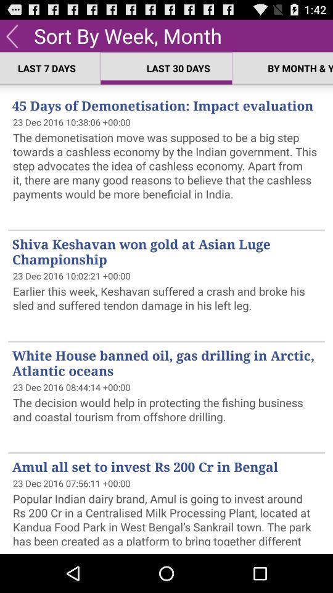 The image size is (333, 593). Describe the element at coordinates (12, 35) in the screenshot. I see `turn on the icon next to sort by week app` at that location.